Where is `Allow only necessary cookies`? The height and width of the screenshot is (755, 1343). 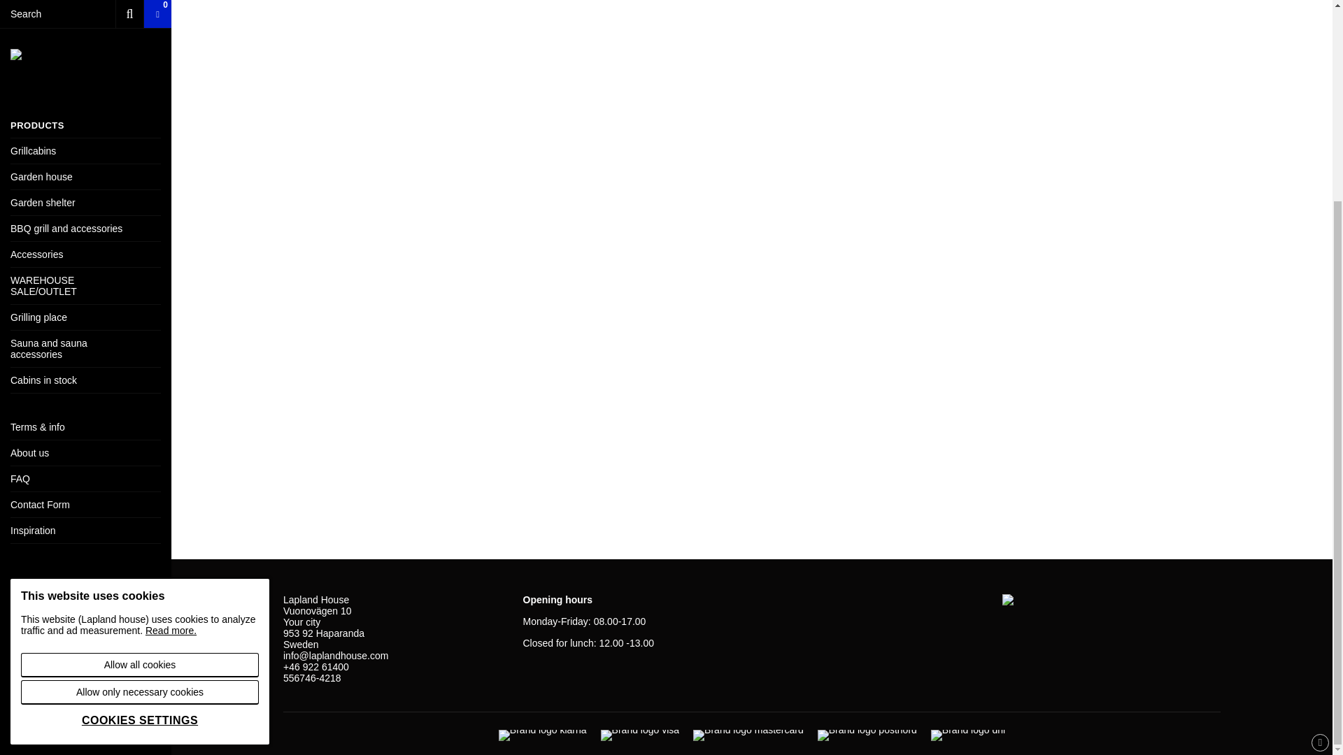 Allow only necessary cookies is located at coordinates (140, 426).